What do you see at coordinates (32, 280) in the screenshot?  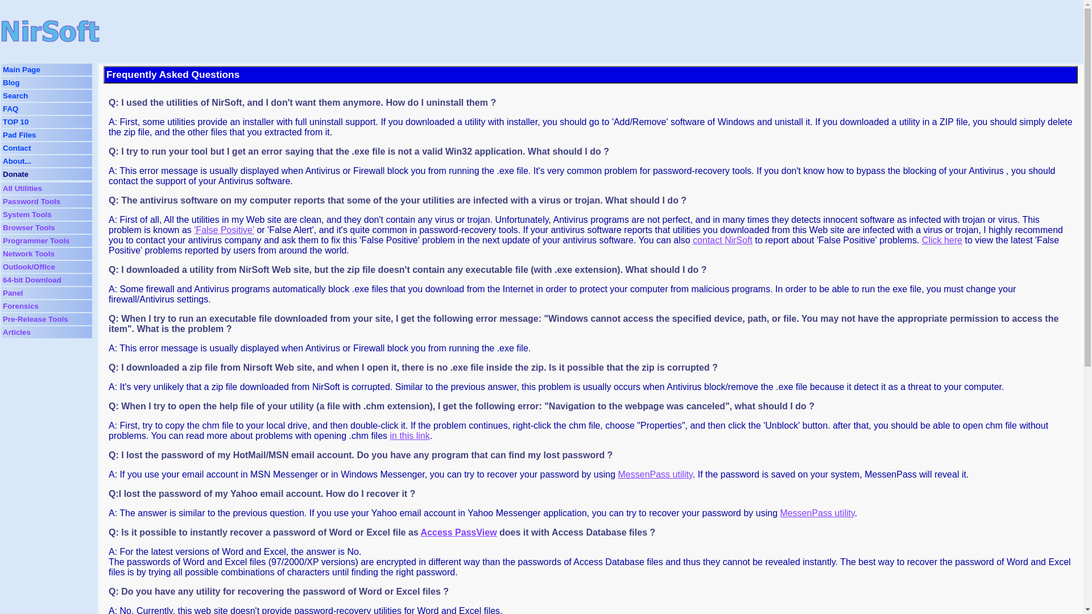 I see `64-bit Download` at bounding box center [32, 280].